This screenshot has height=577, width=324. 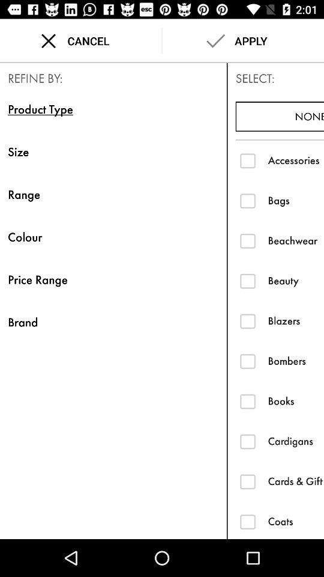 I want to click on flip to books, so click(x=296, y=401).